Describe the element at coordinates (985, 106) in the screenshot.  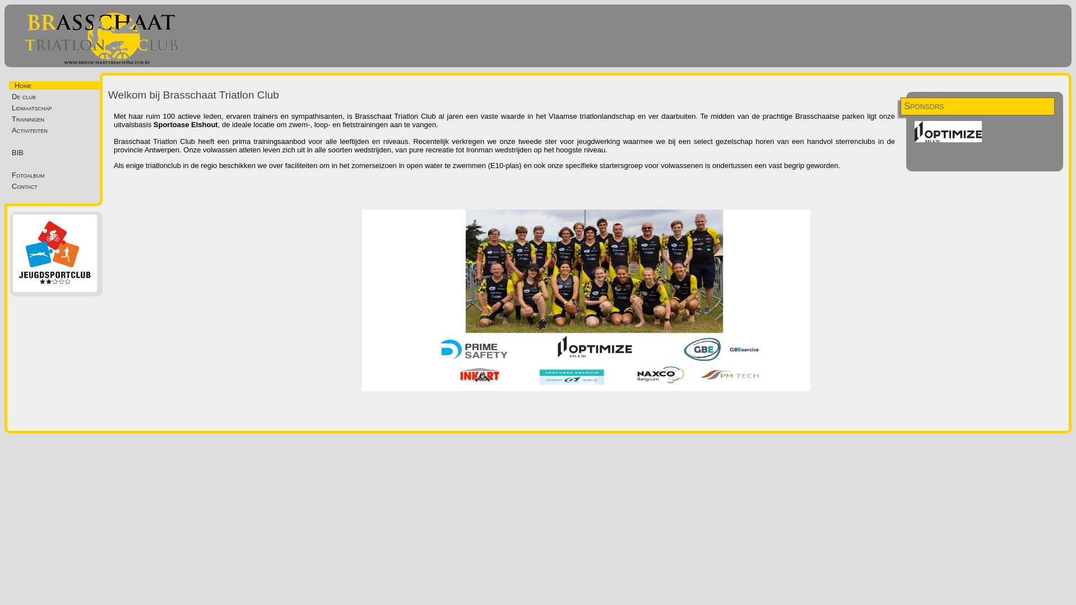
I see `Sponsors` at that location.